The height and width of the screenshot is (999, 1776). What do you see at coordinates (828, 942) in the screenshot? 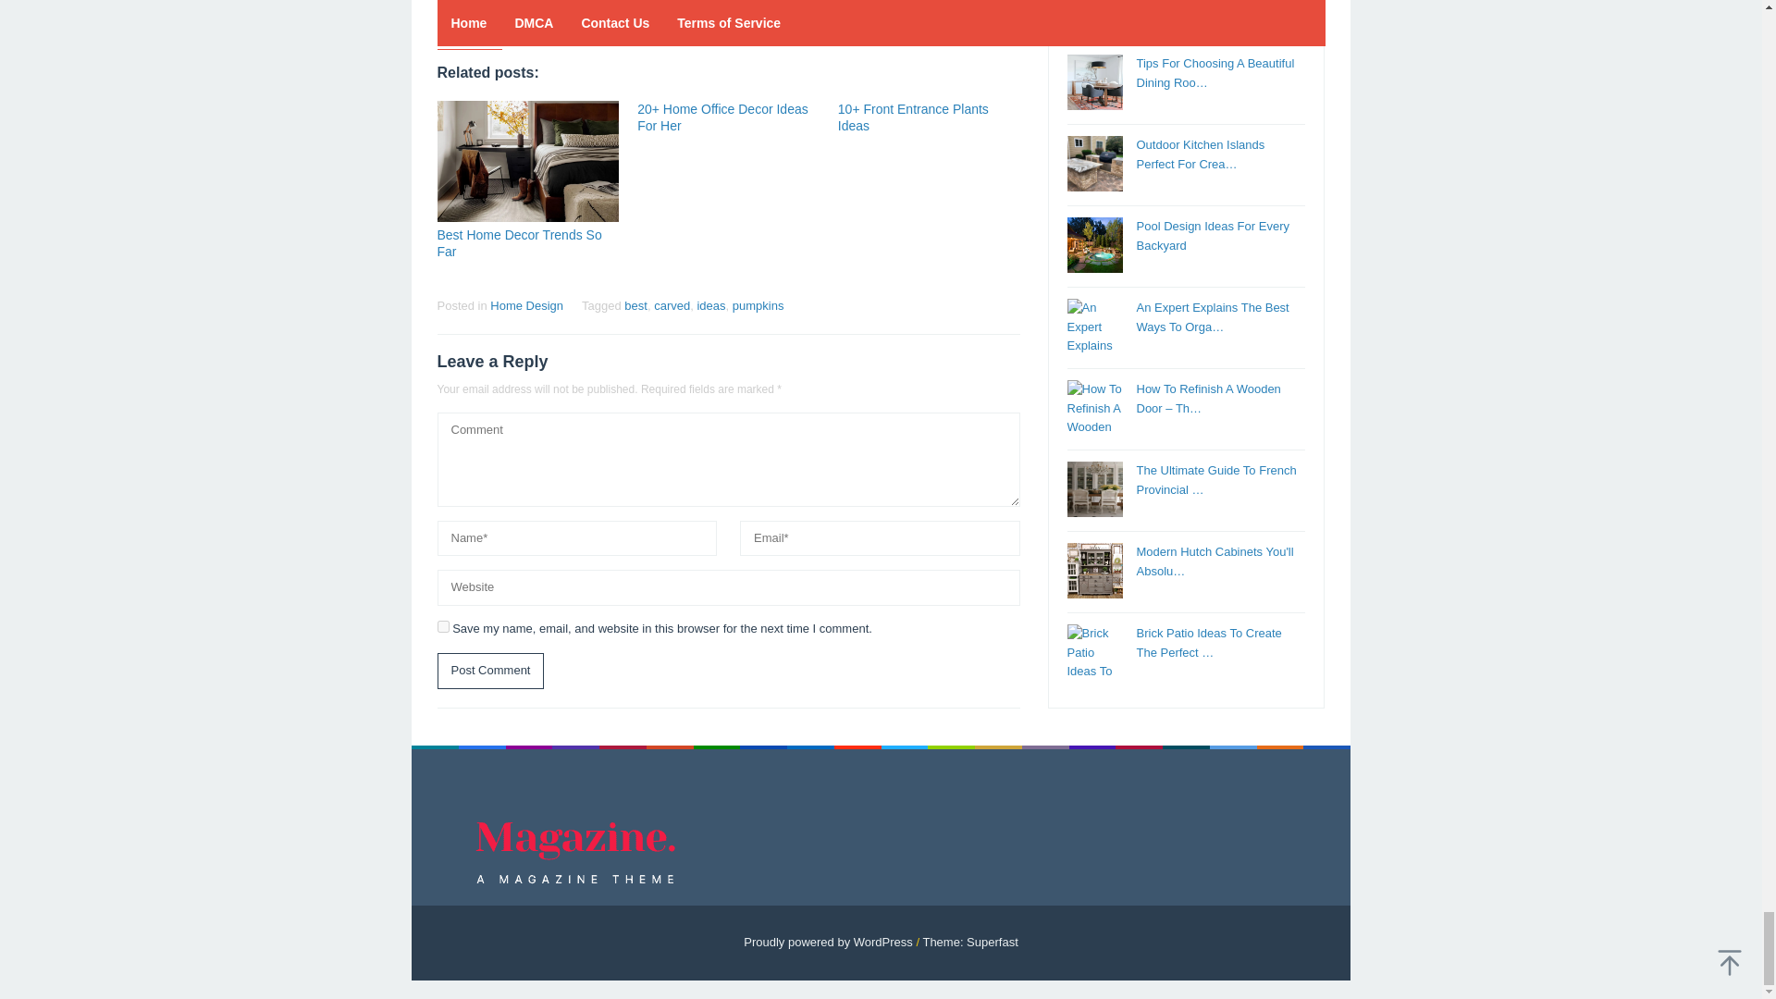
I see `Proudly powered by WordPress` at bounding box center [828, 942].